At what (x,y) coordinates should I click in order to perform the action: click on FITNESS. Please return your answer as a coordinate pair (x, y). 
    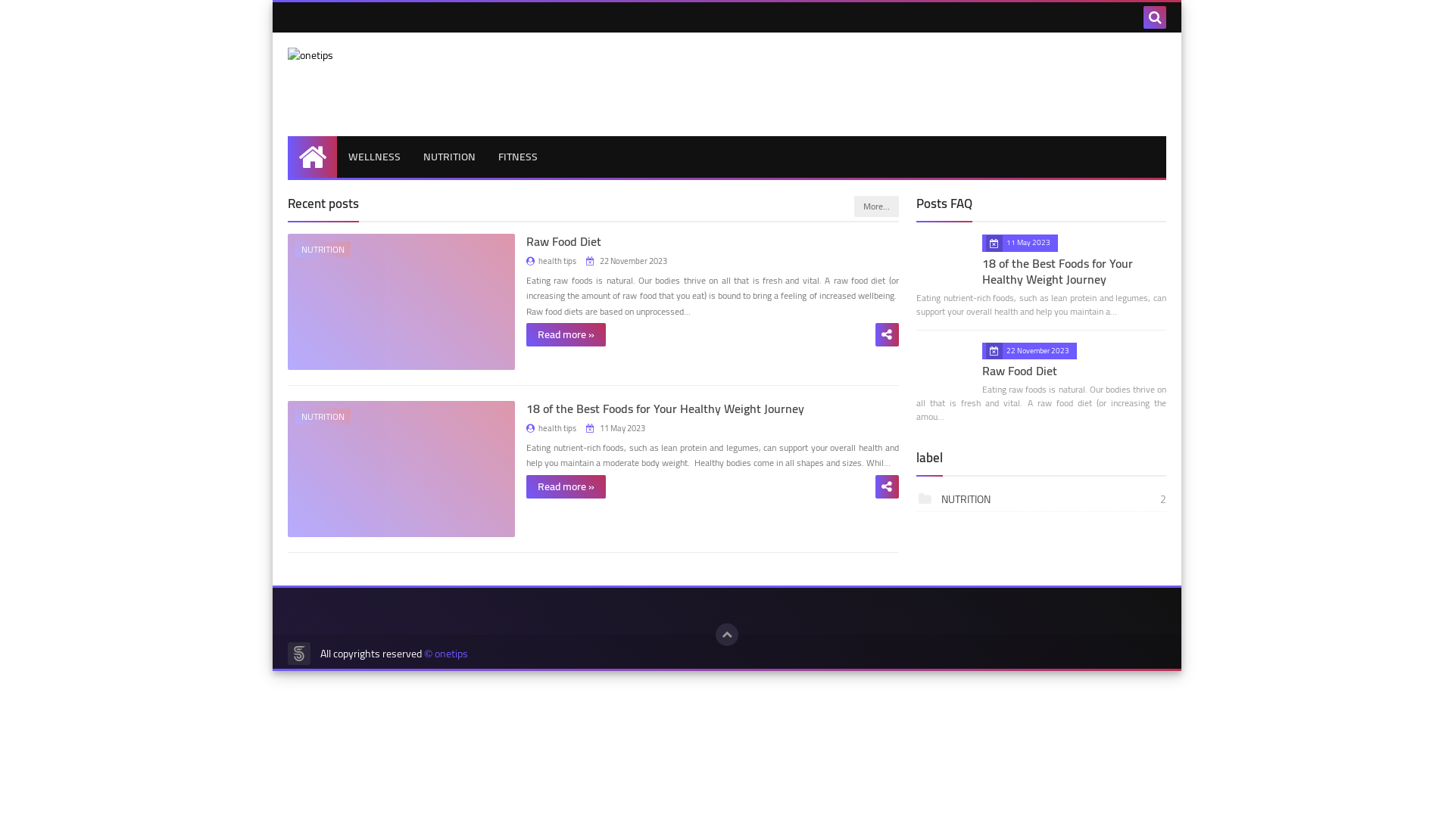
    Looking at the image, I should click on (518, 157).